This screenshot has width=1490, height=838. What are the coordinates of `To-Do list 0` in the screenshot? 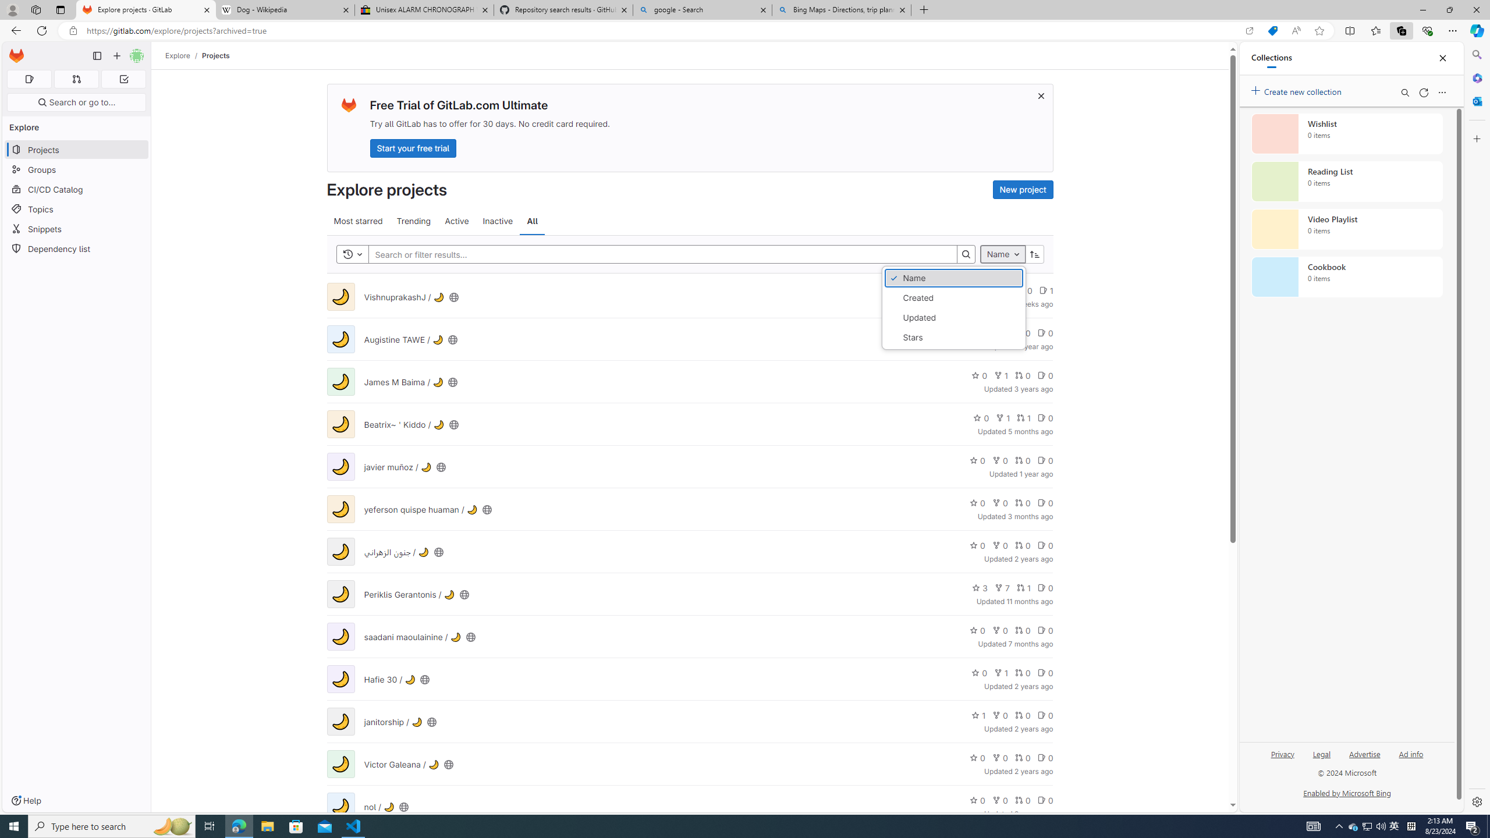 It's located at (123, 79).